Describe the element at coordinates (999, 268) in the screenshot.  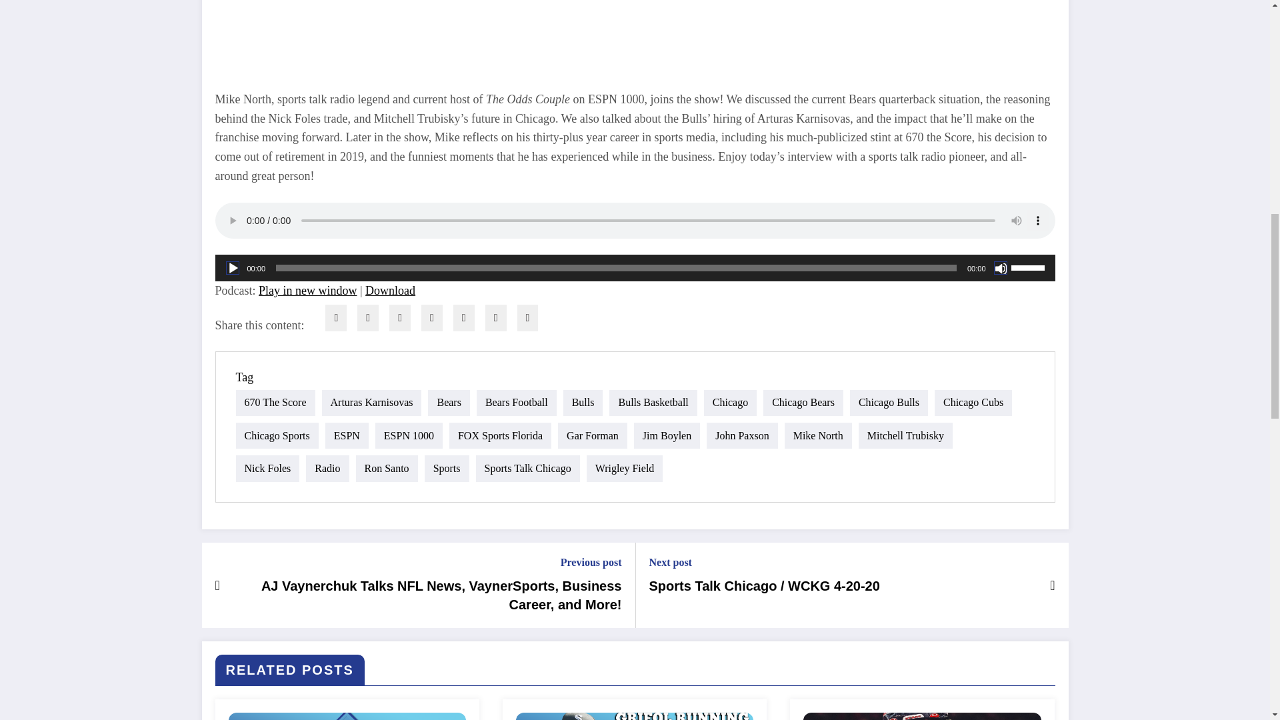
I see `Mute` at that location.